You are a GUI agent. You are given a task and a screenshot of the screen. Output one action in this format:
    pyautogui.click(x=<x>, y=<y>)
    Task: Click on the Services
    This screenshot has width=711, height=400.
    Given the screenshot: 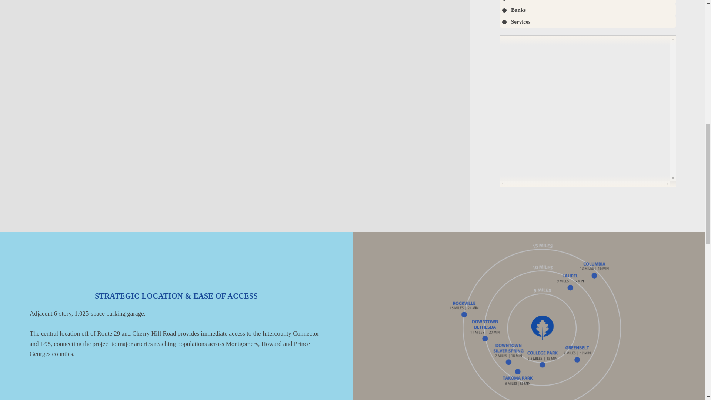 What is the action you would take?
    pyautogui.click(x=588, y=21)
    